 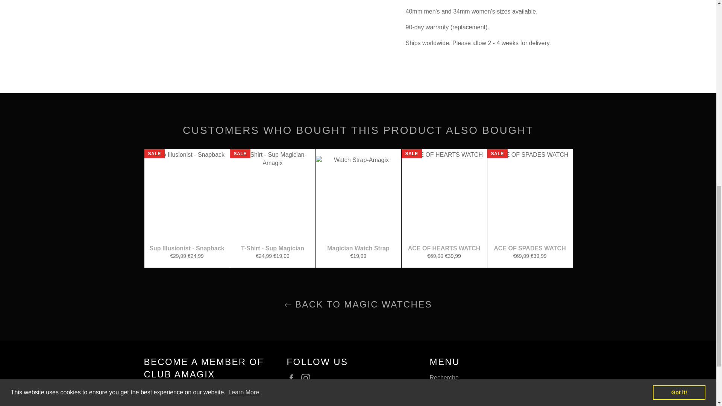 I want to click on Amagix on Instagram, so click(x=308, y=378).